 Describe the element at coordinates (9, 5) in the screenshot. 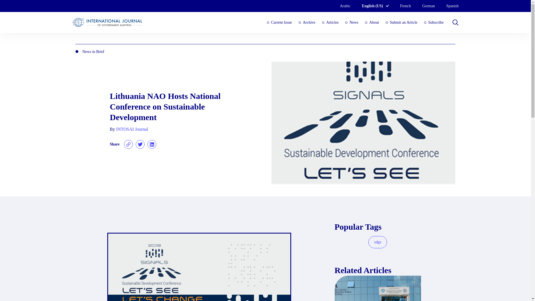

I see `Search` at that location.